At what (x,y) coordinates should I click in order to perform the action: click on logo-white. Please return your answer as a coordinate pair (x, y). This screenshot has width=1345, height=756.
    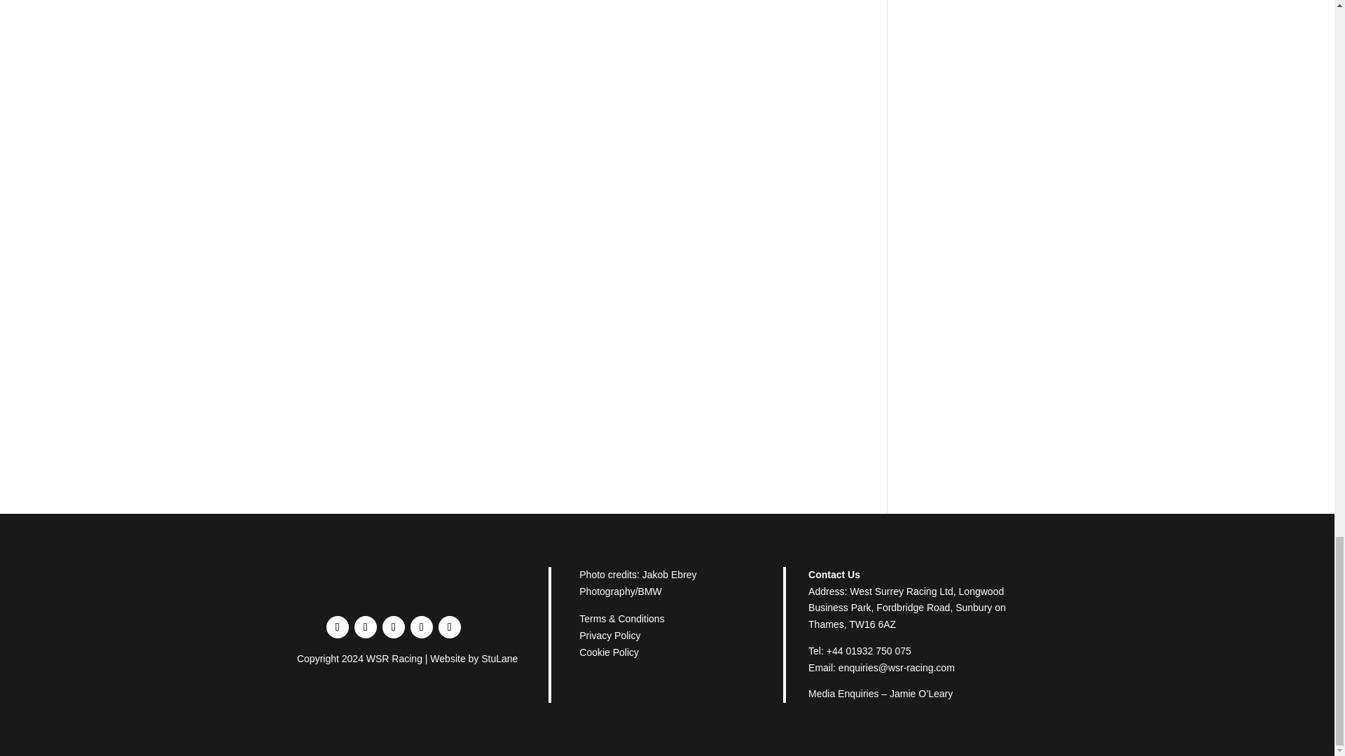
    Looking at the image, I should click on (406, 588).